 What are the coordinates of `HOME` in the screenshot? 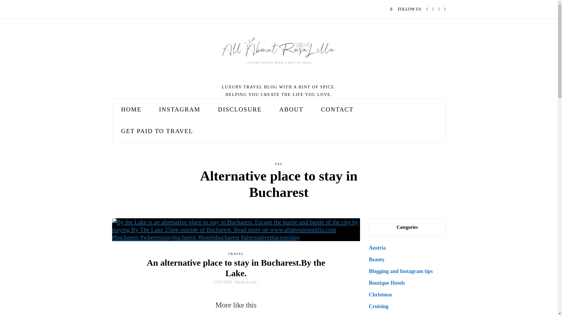 It's located at (131, 109).